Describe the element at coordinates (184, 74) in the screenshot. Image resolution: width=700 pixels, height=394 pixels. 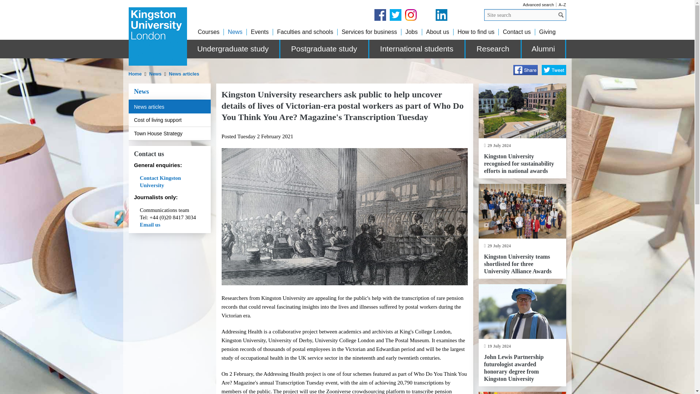
I see `News articles` at that location.